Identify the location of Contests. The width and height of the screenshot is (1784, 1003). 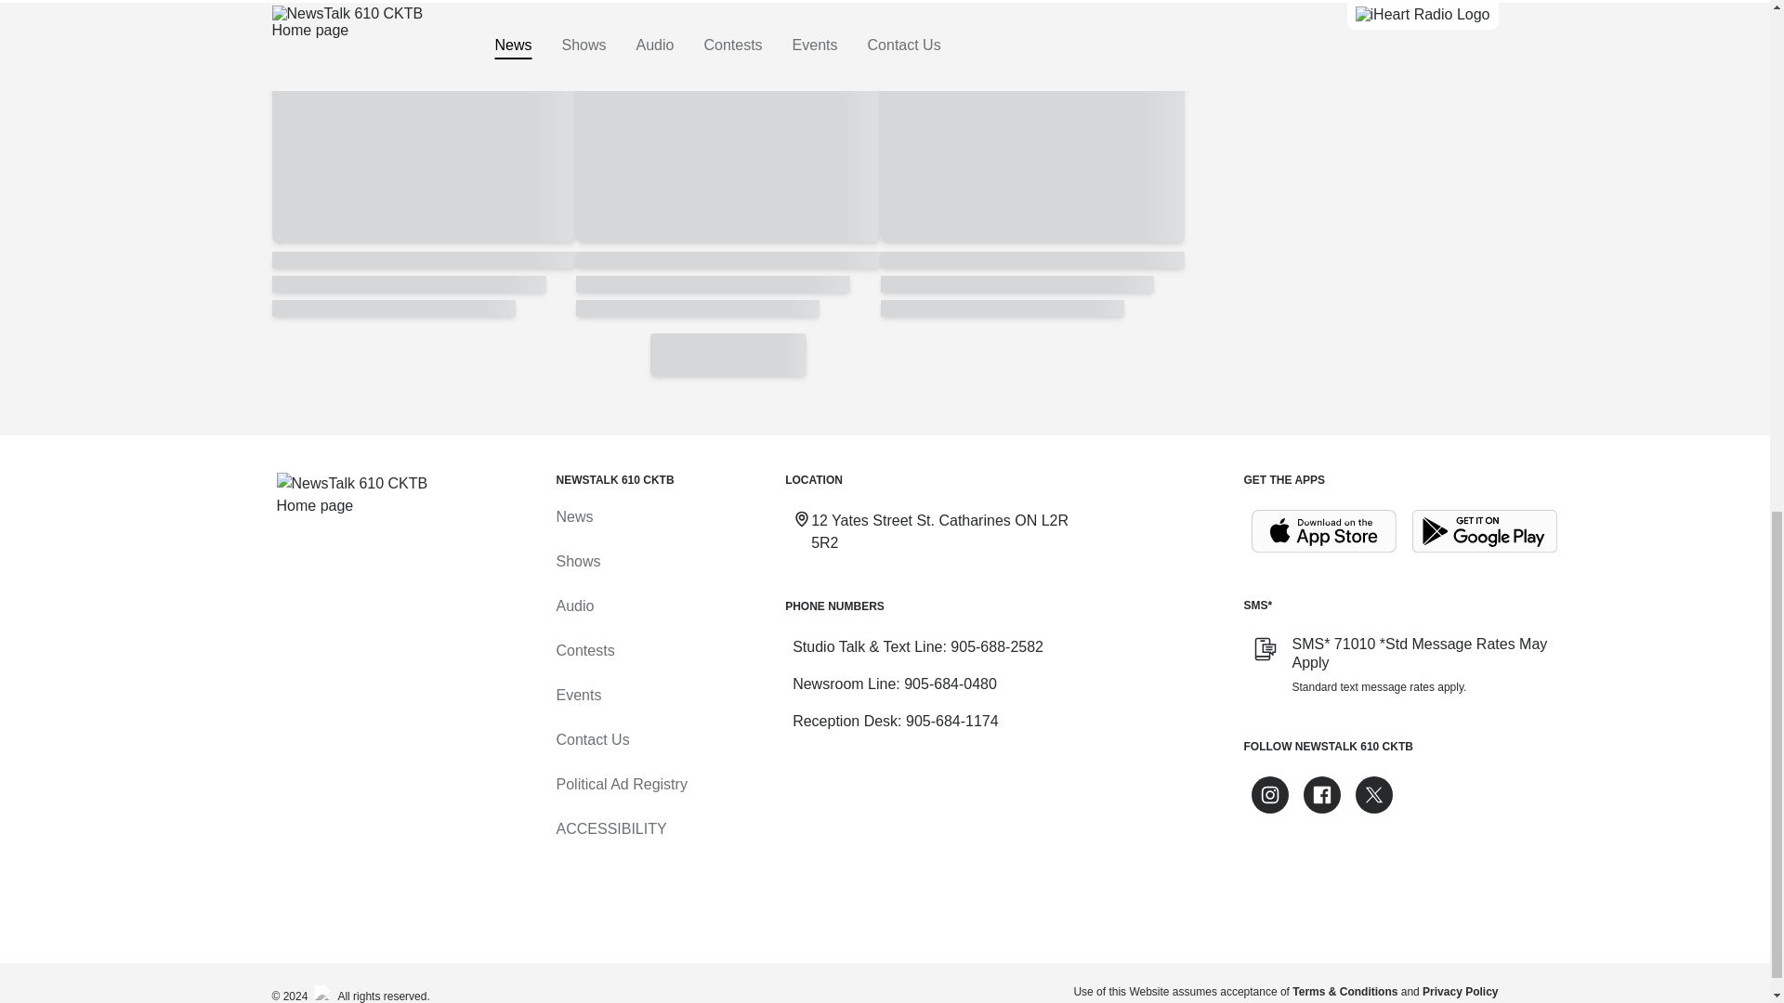
(584, 650).